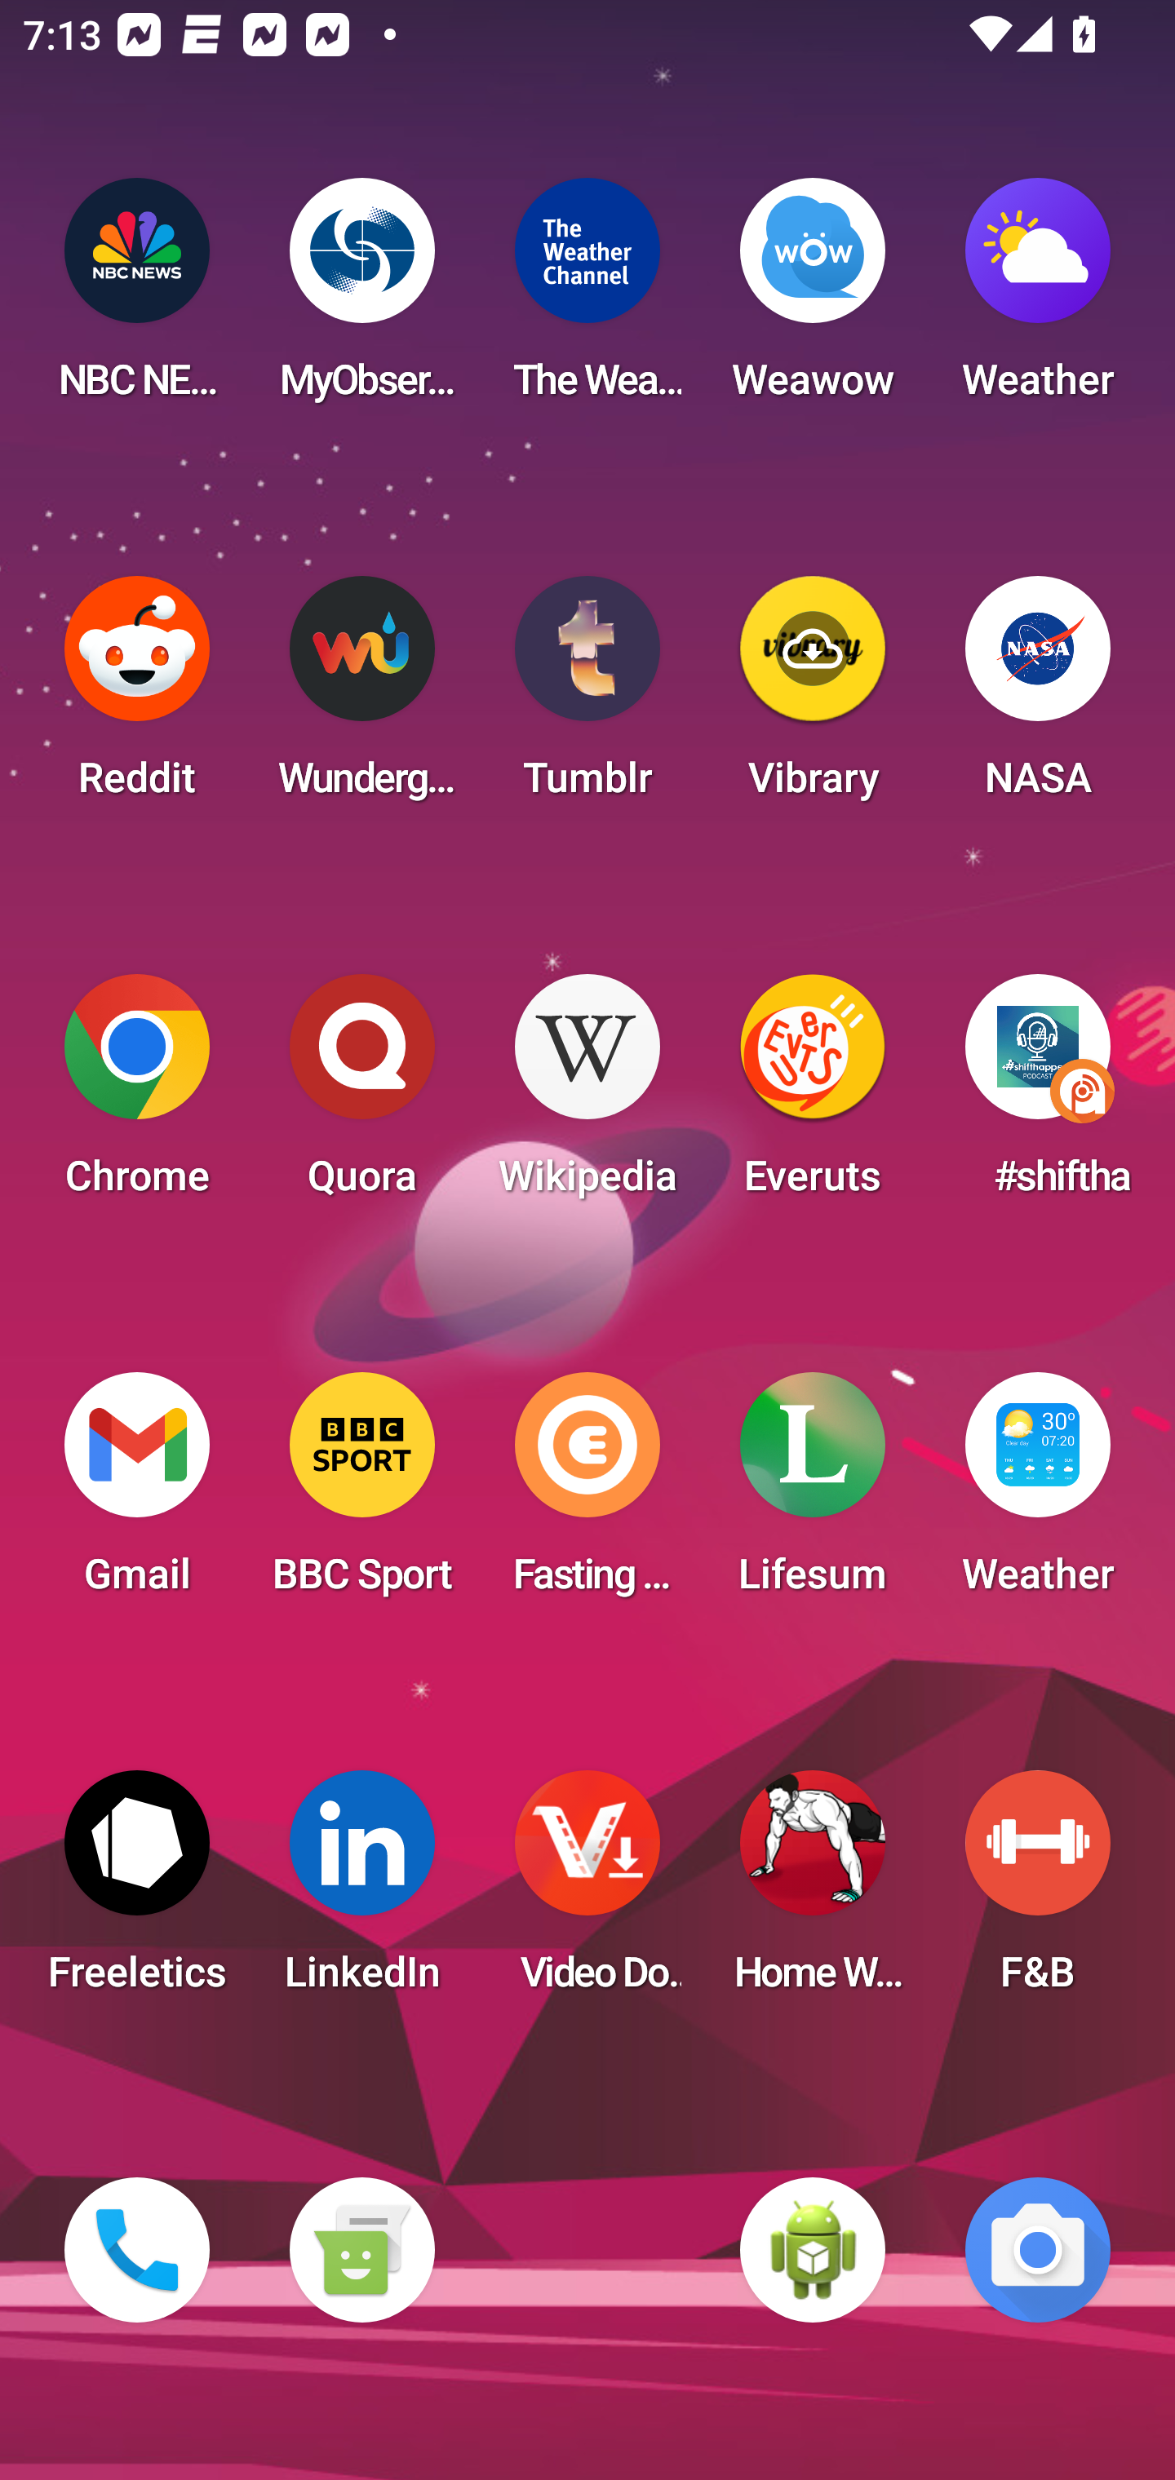  Describe the element at coordinates (361, 299) in the screenshot. I see `MyObservatory` at that location.